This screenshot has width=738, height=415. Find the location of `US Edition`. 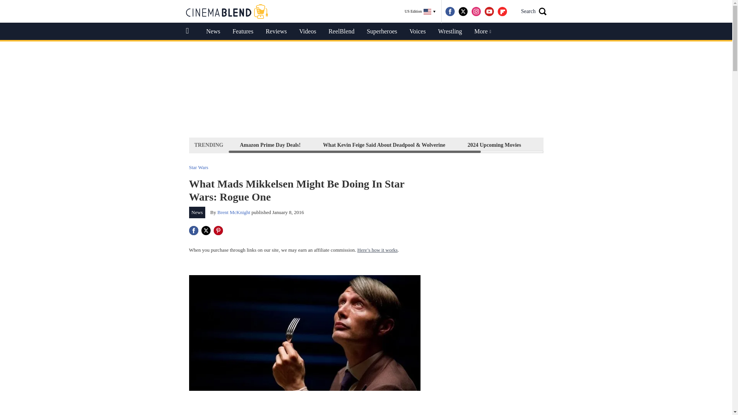

US Edition is located at coordinates (420, 12).